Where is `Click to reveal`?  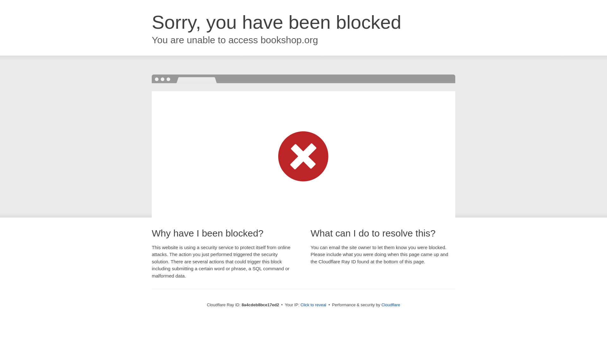
Click to reveal is located at coordinates (313, 305).